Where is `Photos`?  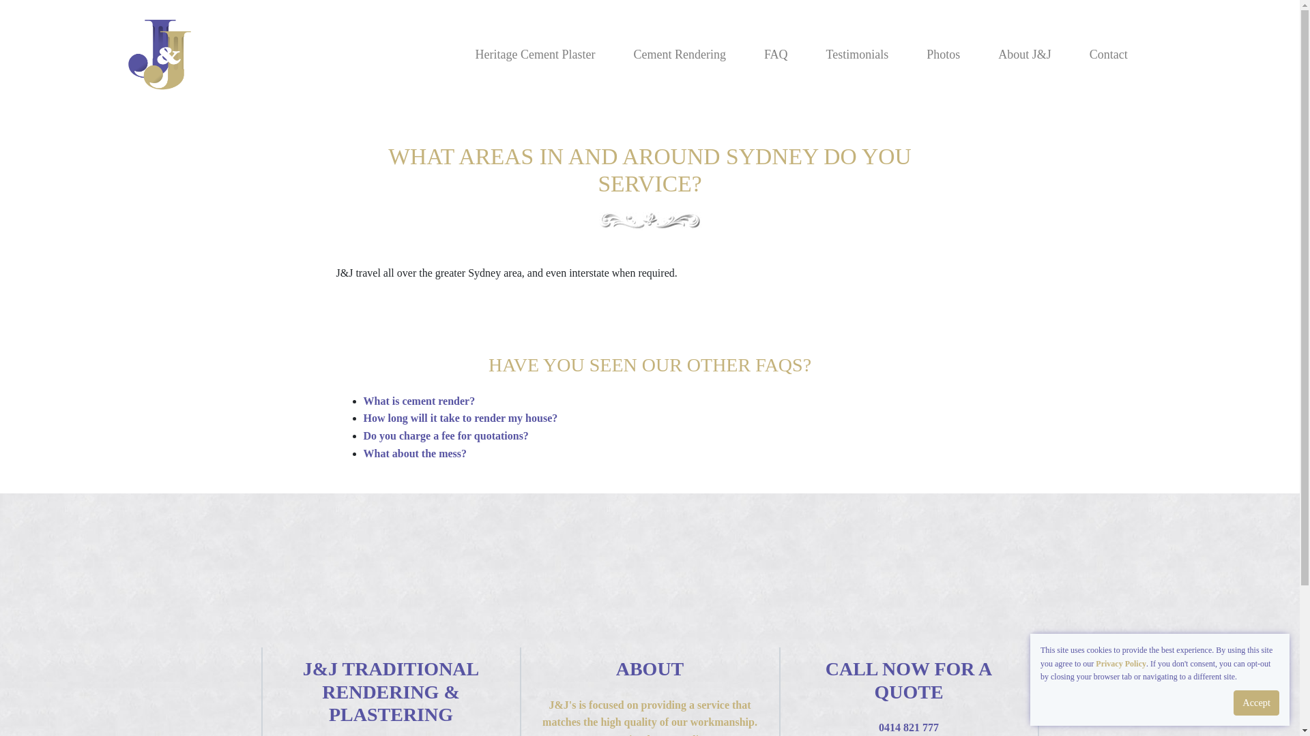 Photos is located at coordinates (943, 55).